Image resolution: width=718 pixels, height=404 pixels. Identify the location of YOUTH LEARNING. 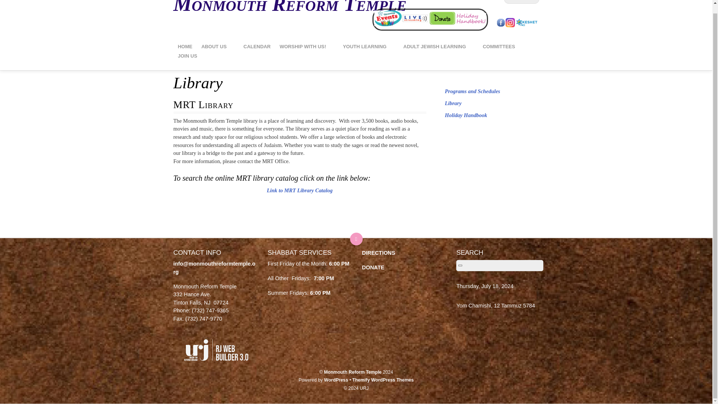
(369, 47).